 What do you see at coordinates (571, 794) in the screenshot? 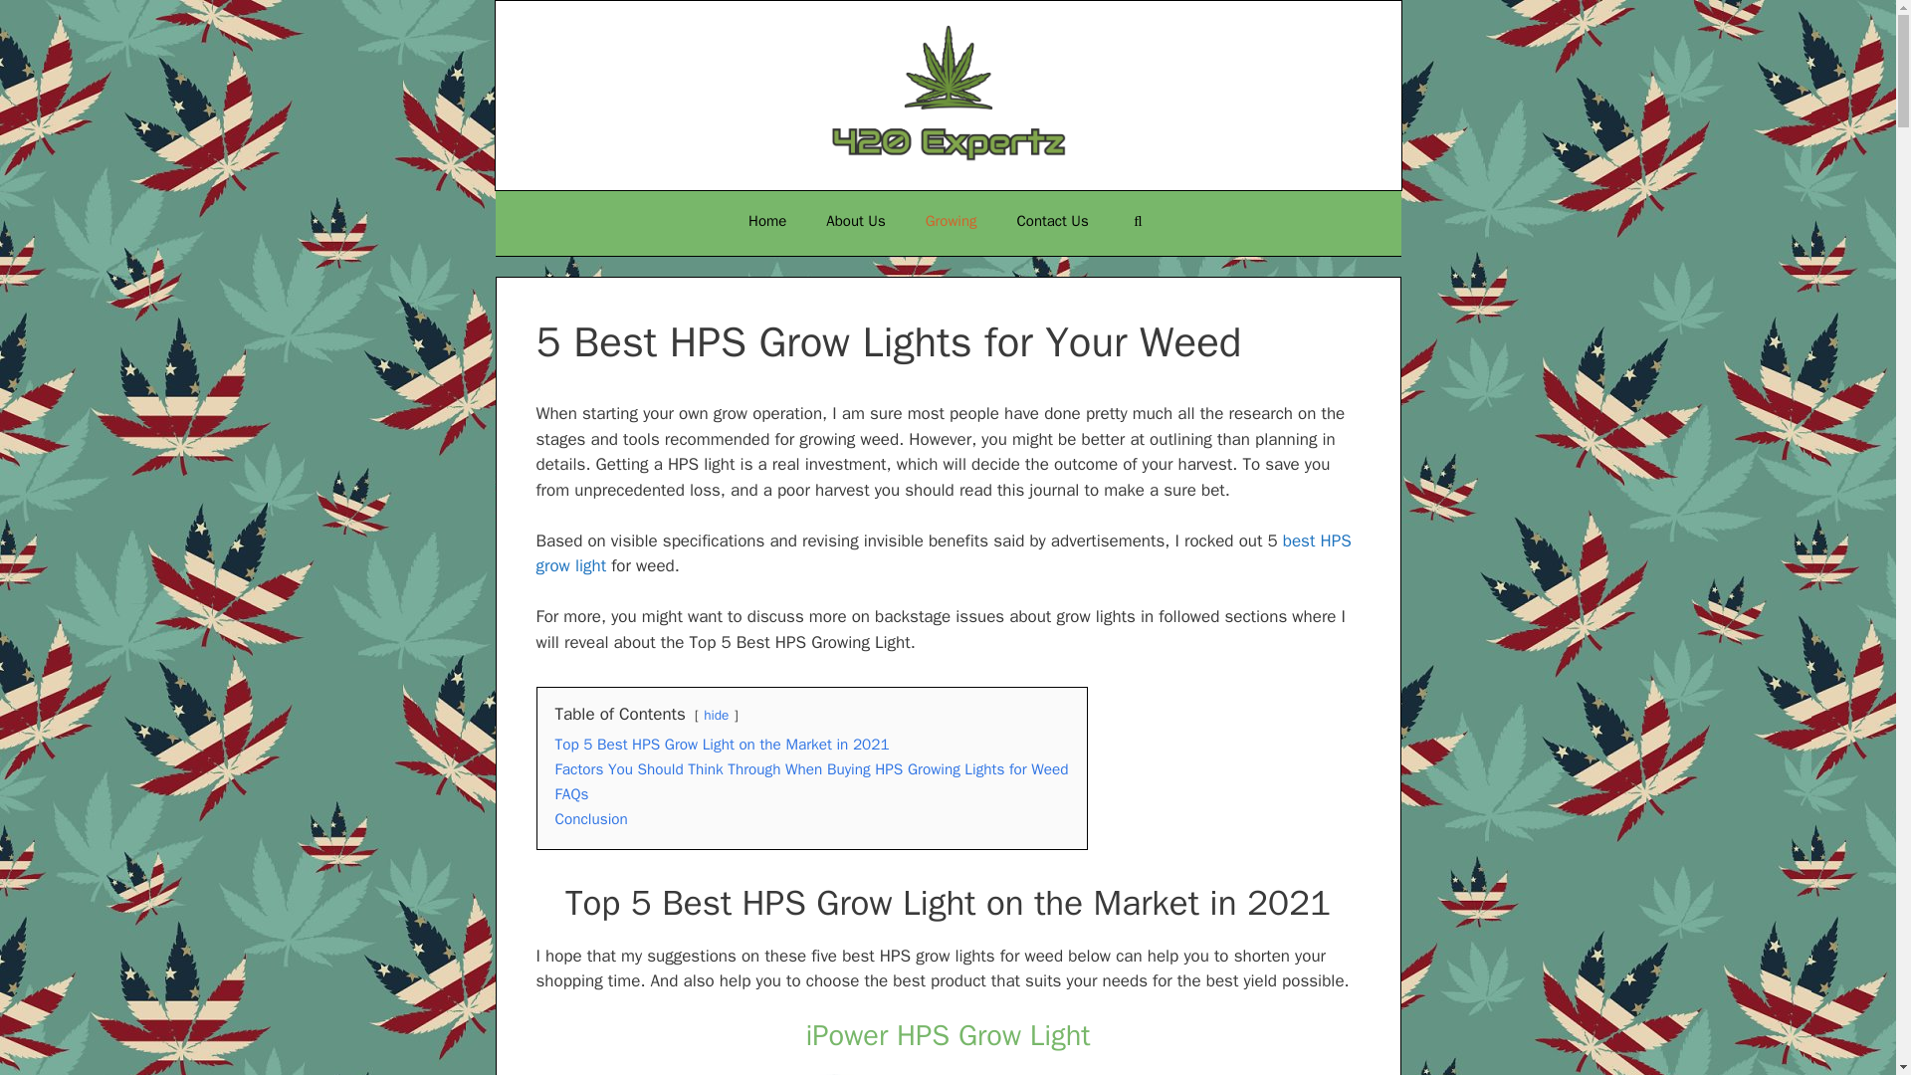
I see `FAQs` at bounding box center [571, 794].